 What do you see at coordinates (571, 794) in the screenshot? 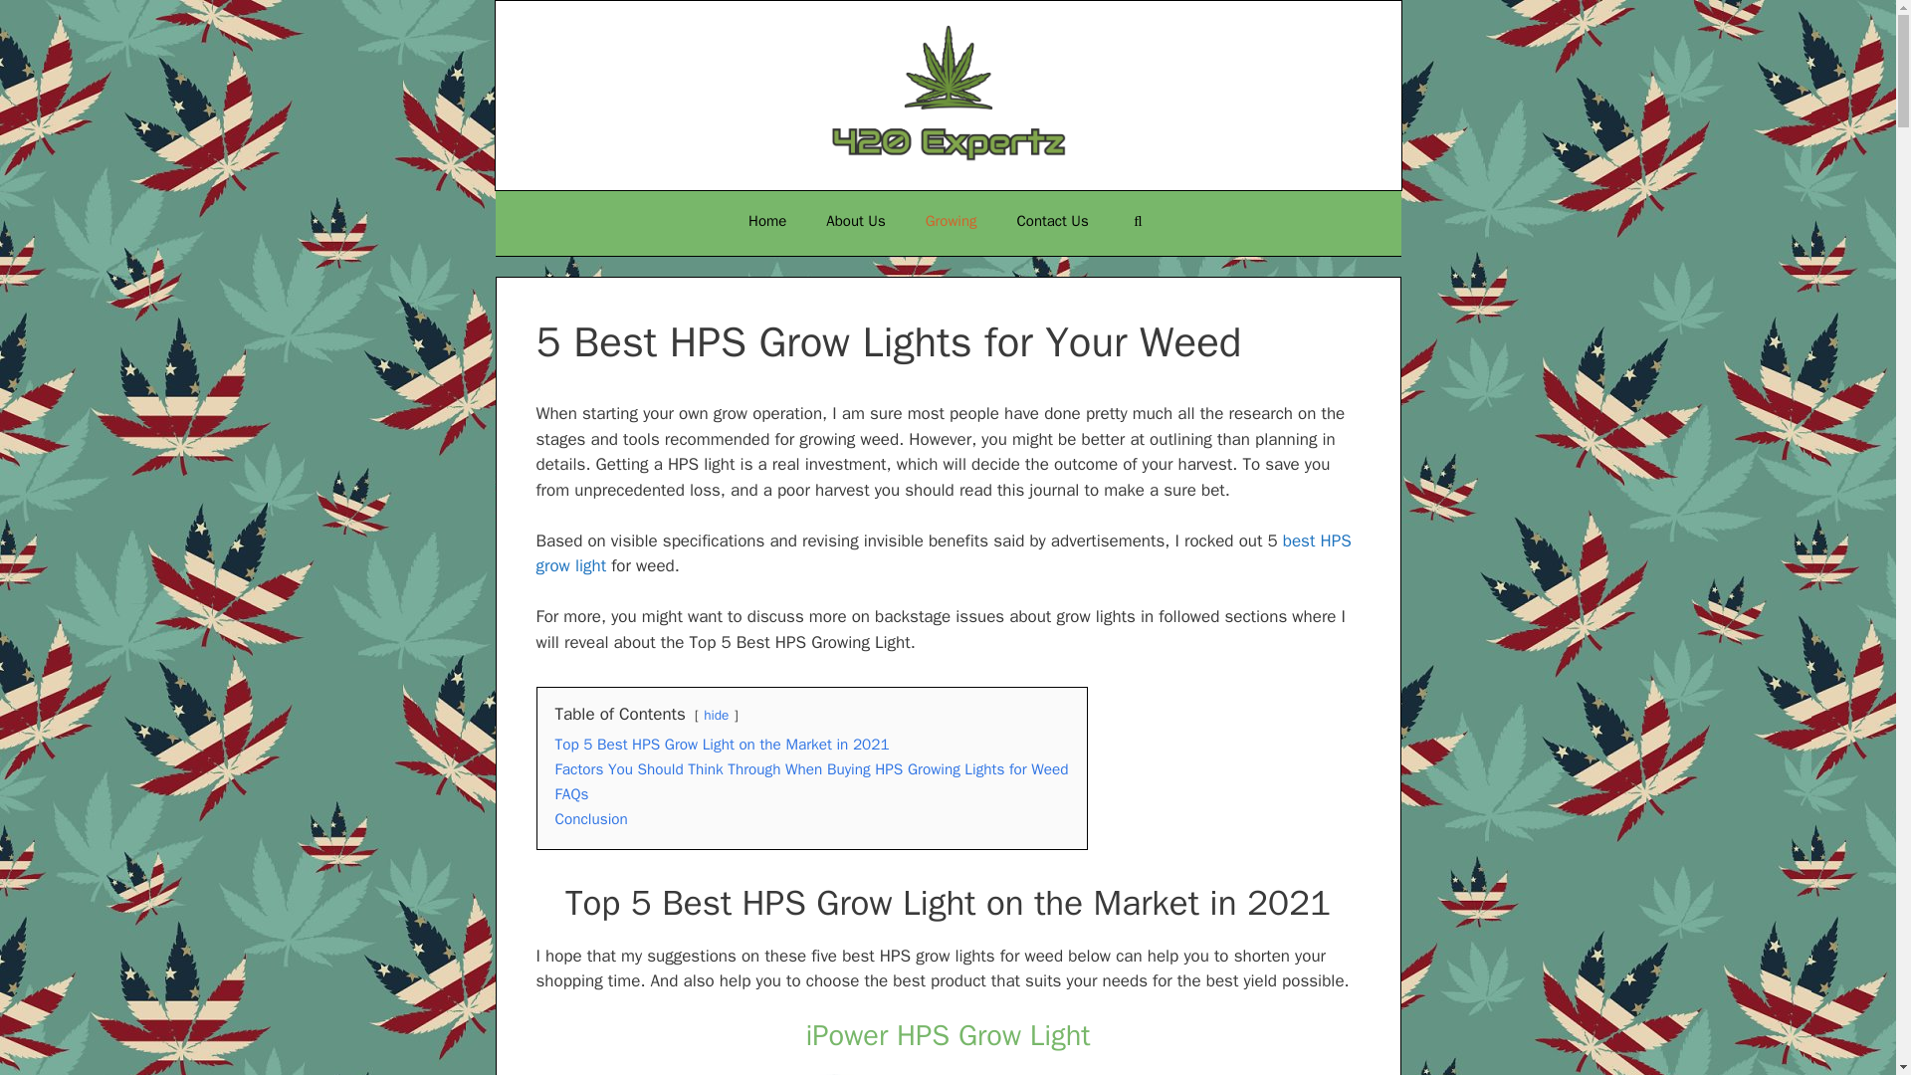
I see `FAQs` at bounding box center [571, 794].